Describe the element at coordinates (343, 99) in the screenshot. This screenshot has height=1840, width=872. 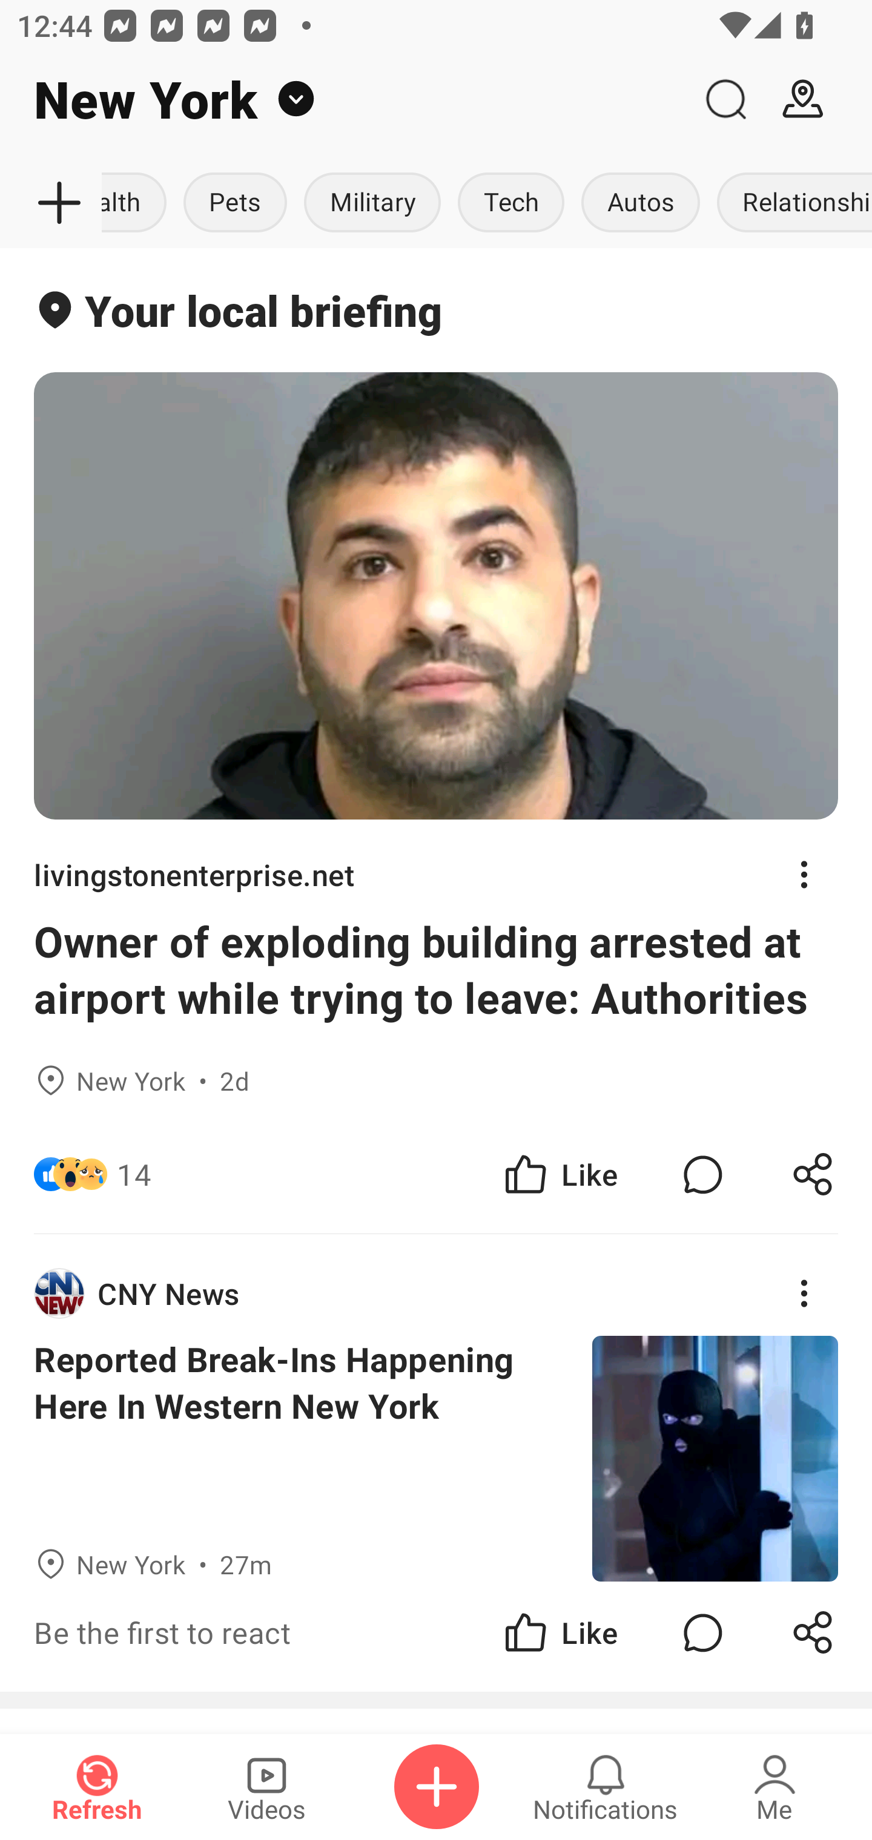
I see `New York` at that location.